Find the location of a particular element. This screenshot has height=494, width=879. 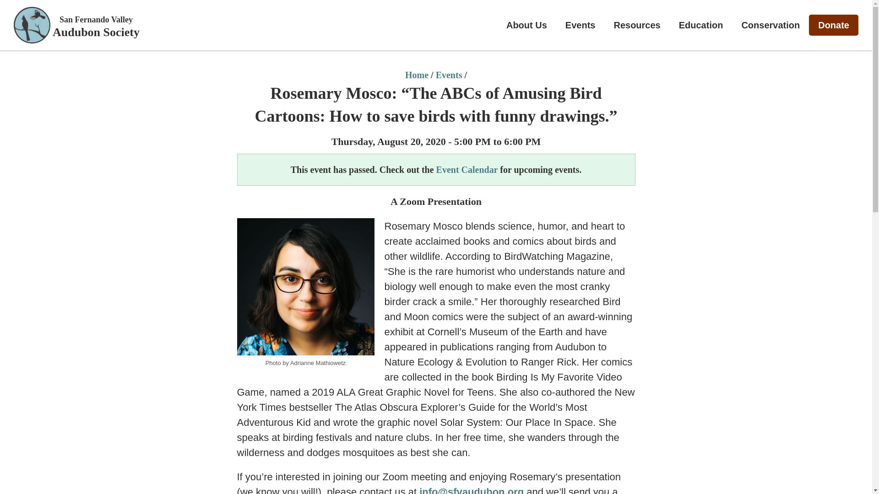

About Us is located at coordinates (526, 25).